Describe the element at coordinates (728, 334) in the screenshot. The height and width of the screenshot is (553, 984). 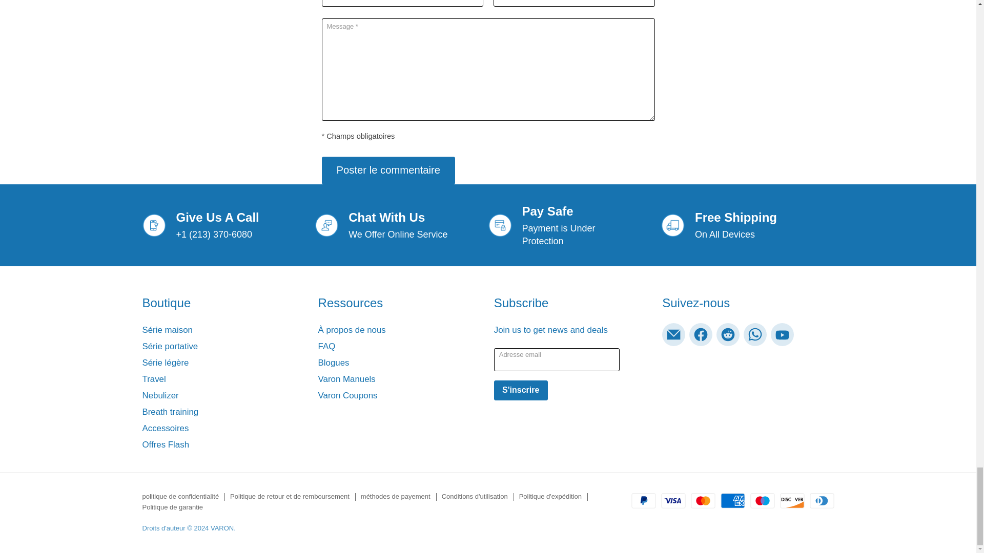
I see `Reddit` at that location.